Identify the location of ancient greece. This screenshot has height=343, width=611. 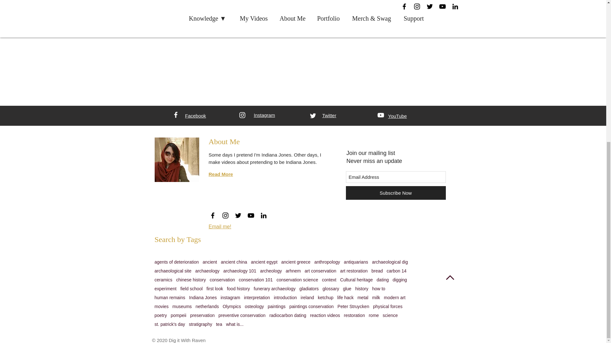
(296, 262).